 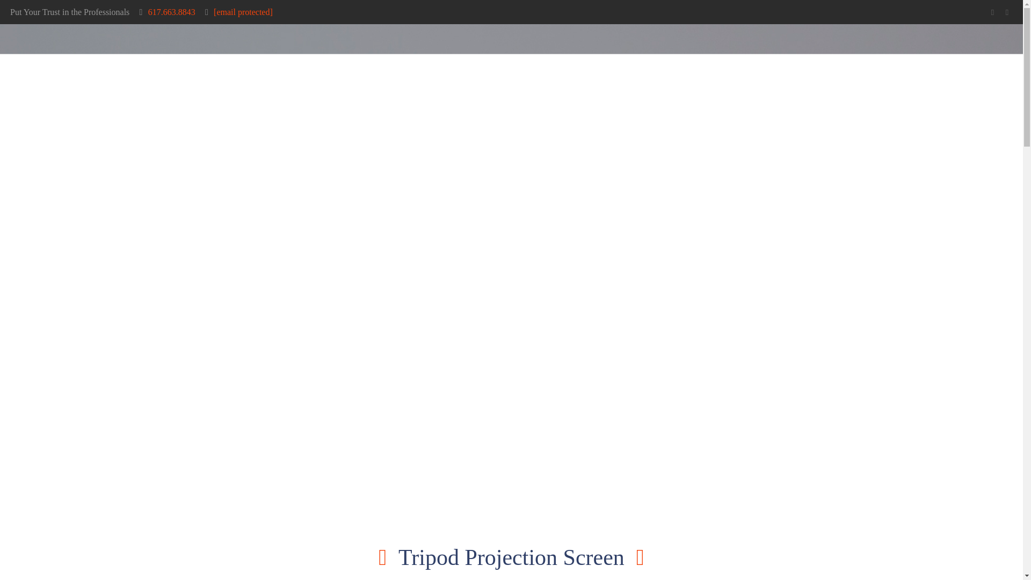 I want to click on Facebook, so click(x=992, y=12).